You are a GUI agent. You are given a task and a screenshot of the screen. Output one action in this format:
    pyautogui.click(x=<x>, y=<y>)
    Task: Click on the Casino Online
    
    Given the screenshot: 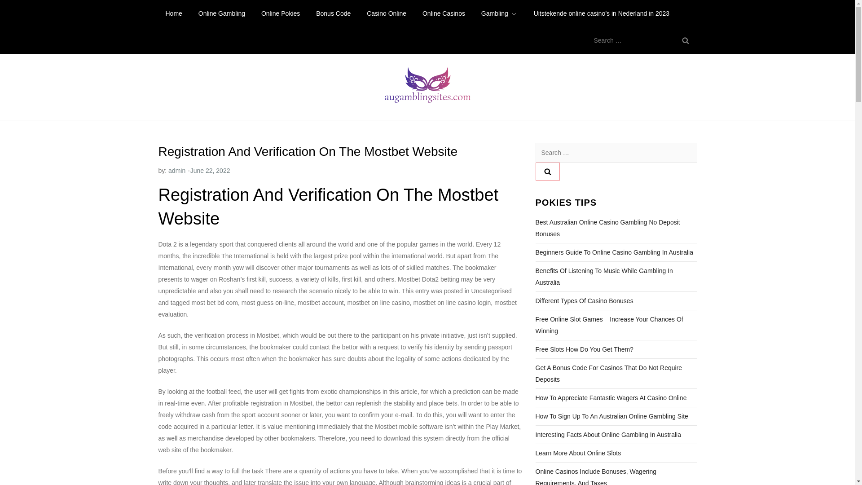 What is the action you would take?
    pyautogui.click(x=386, y=13)
    